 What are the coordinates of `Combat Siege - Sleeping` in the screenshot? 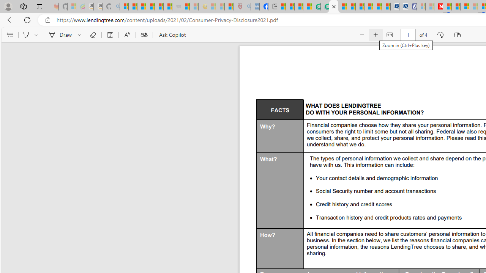 It's located at (177, 7).